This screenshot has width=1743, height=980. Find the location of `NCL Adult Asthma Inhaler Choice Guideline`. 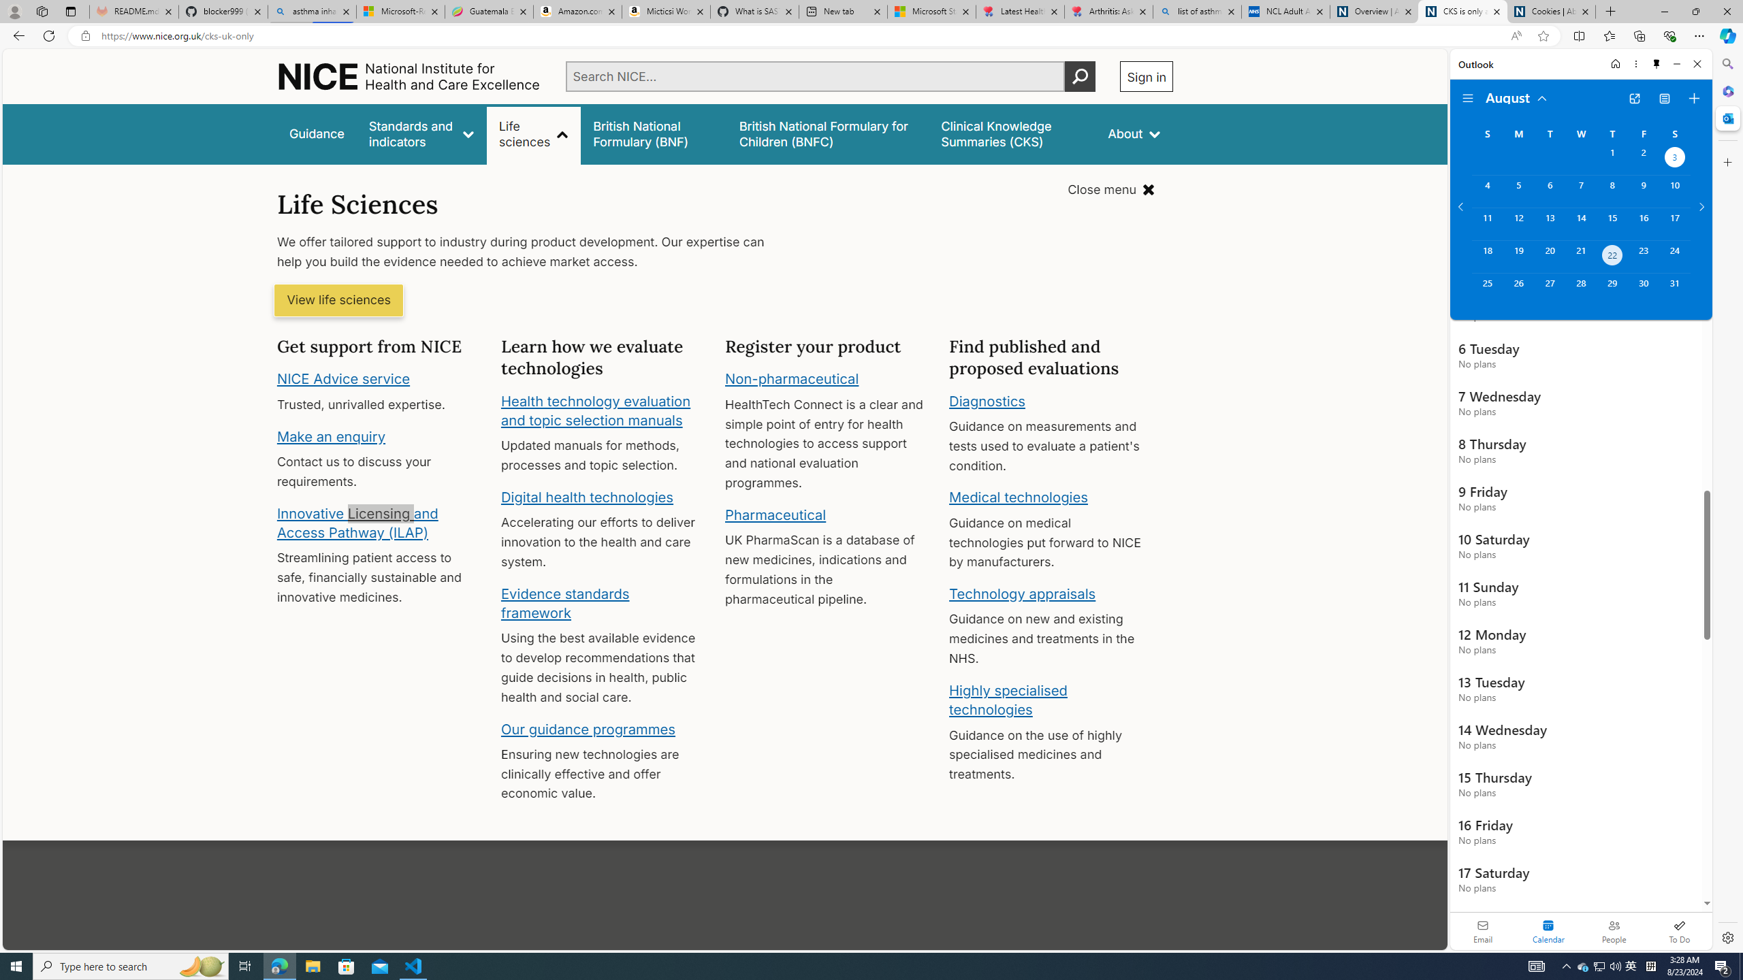

NCL Adult Asthma Inhaler Choice Guideline is located at coordinates (1285, 12).